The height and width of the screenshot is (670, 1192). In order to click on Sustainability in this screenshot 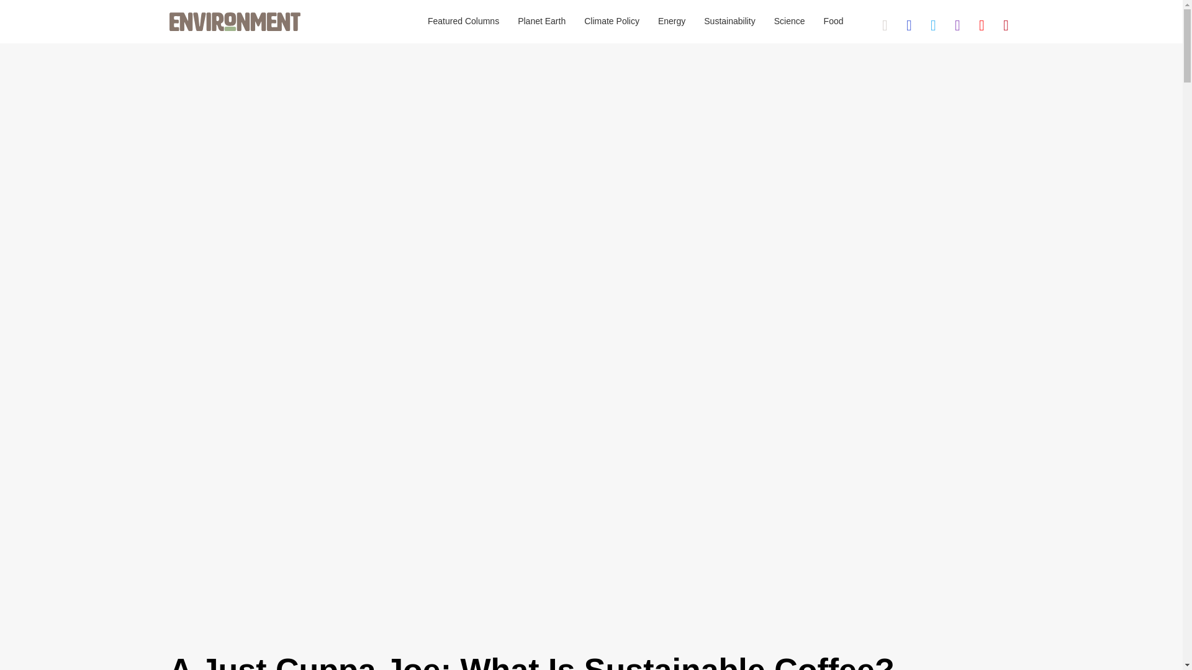, I will do `click(730, 22)`.